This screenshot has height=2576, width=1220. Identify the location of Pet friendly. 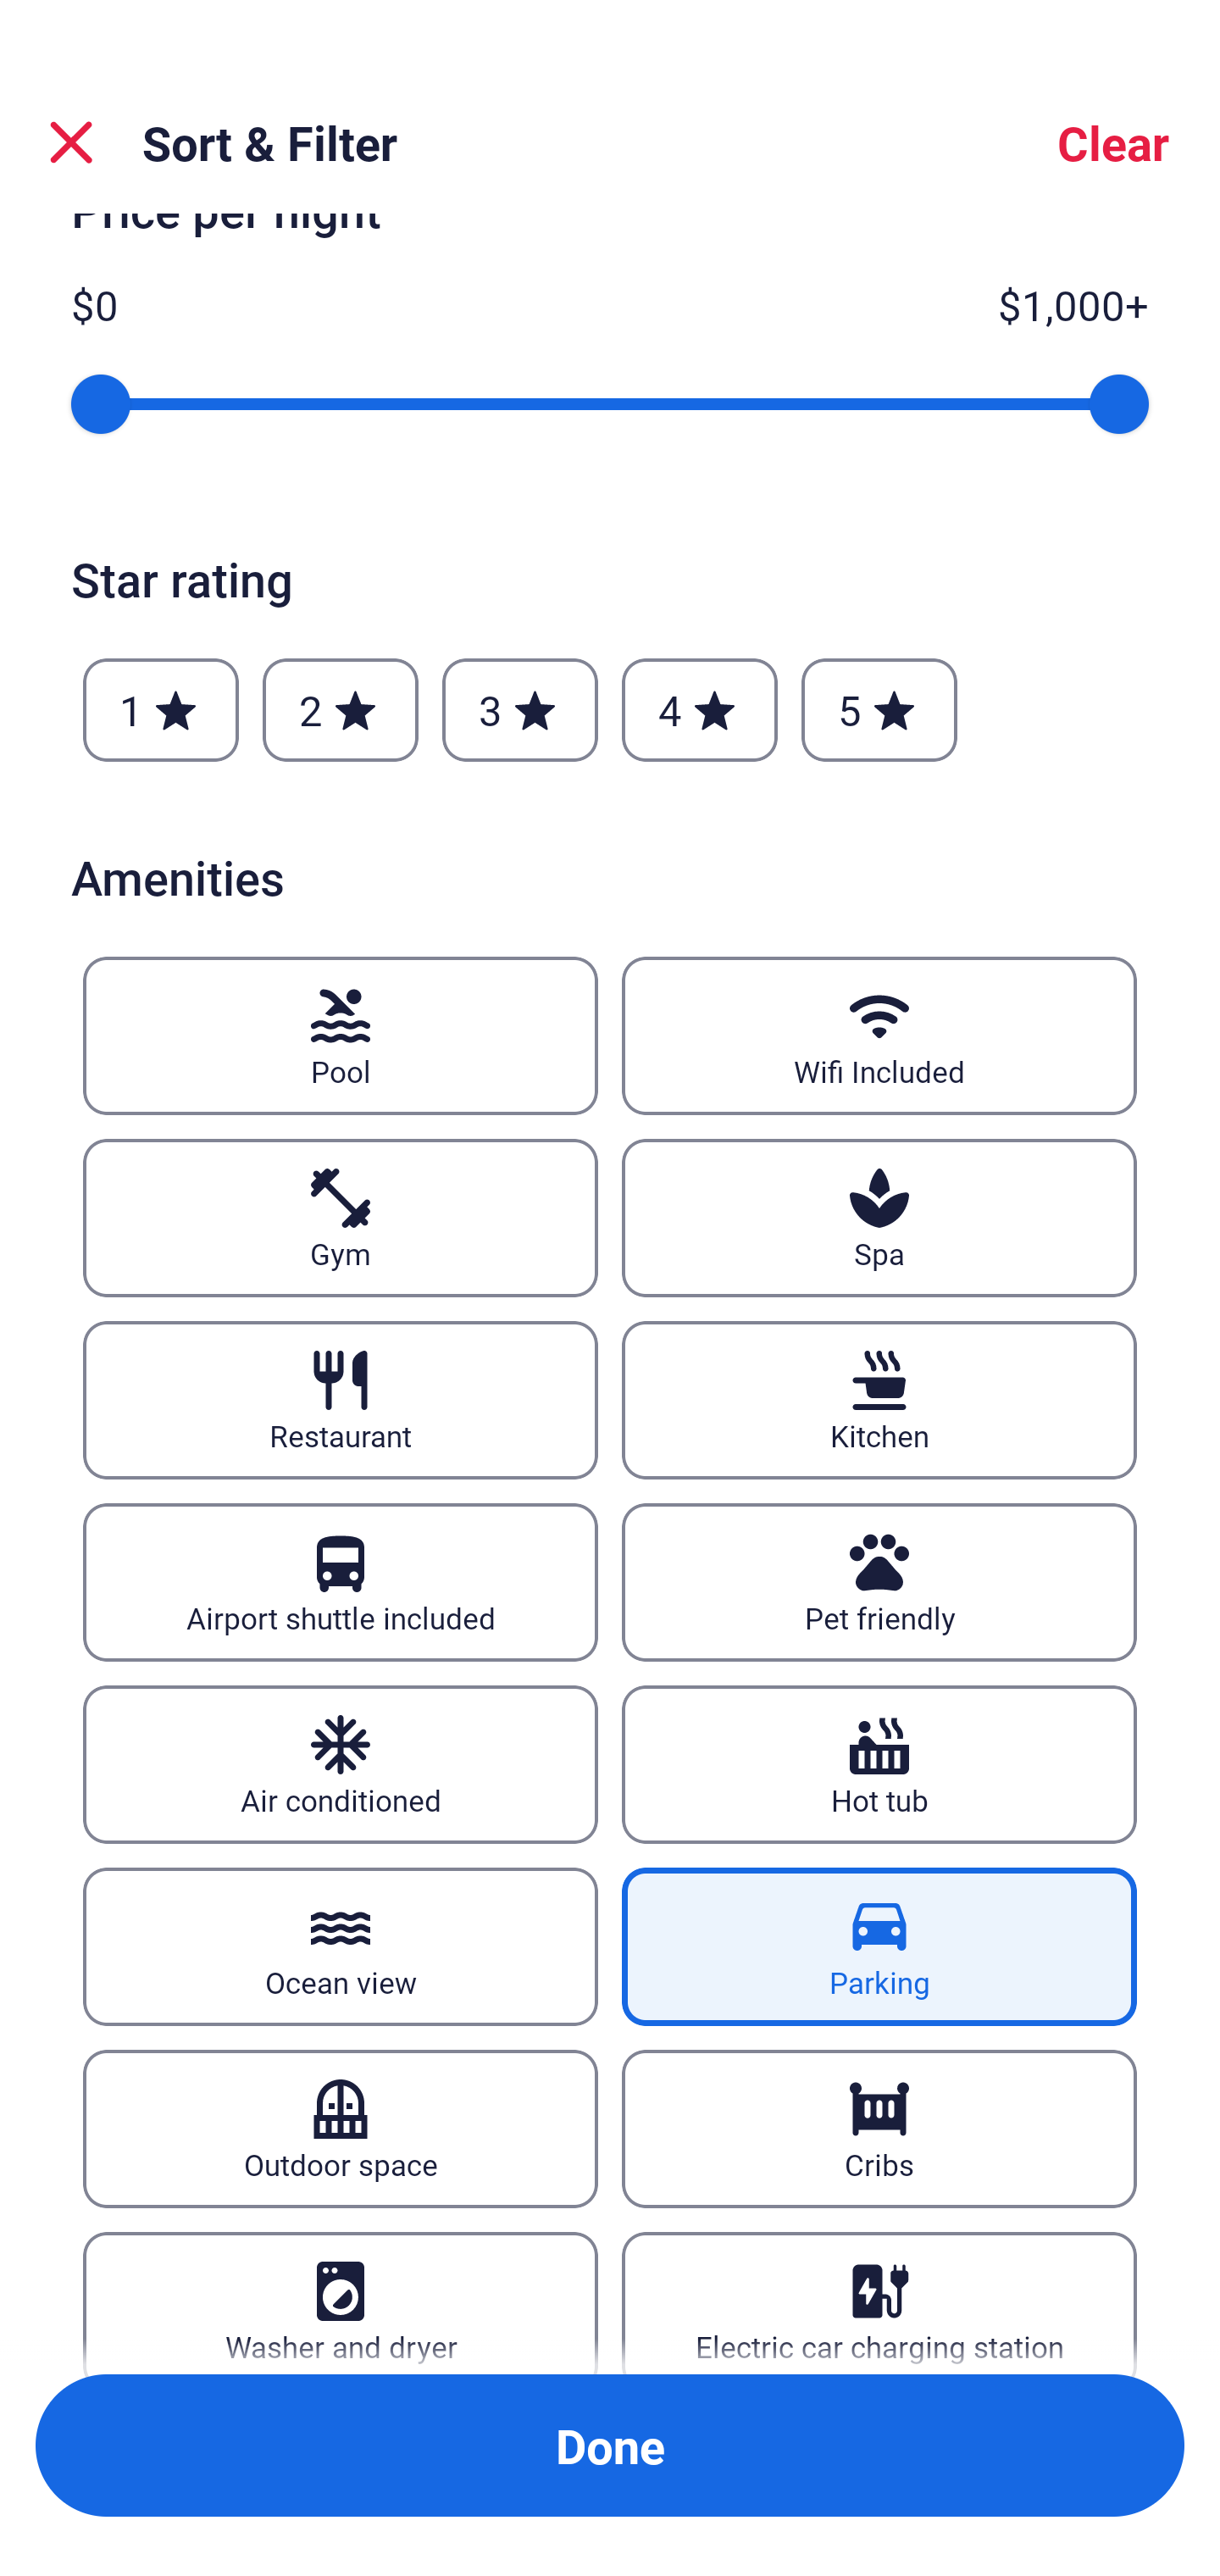
(879, 1583).